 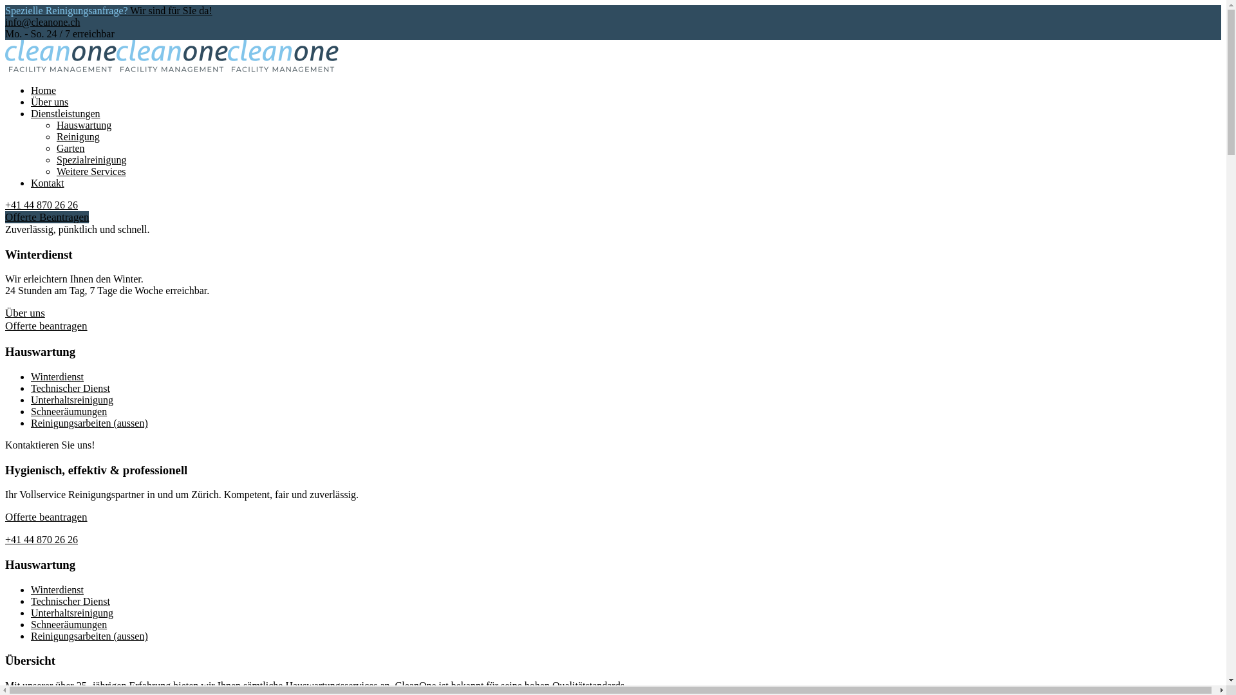 What do you see at coordinates (71, 601) in the screenshot?
I see `Technischer Dienst` at bounding box center [71, 601].